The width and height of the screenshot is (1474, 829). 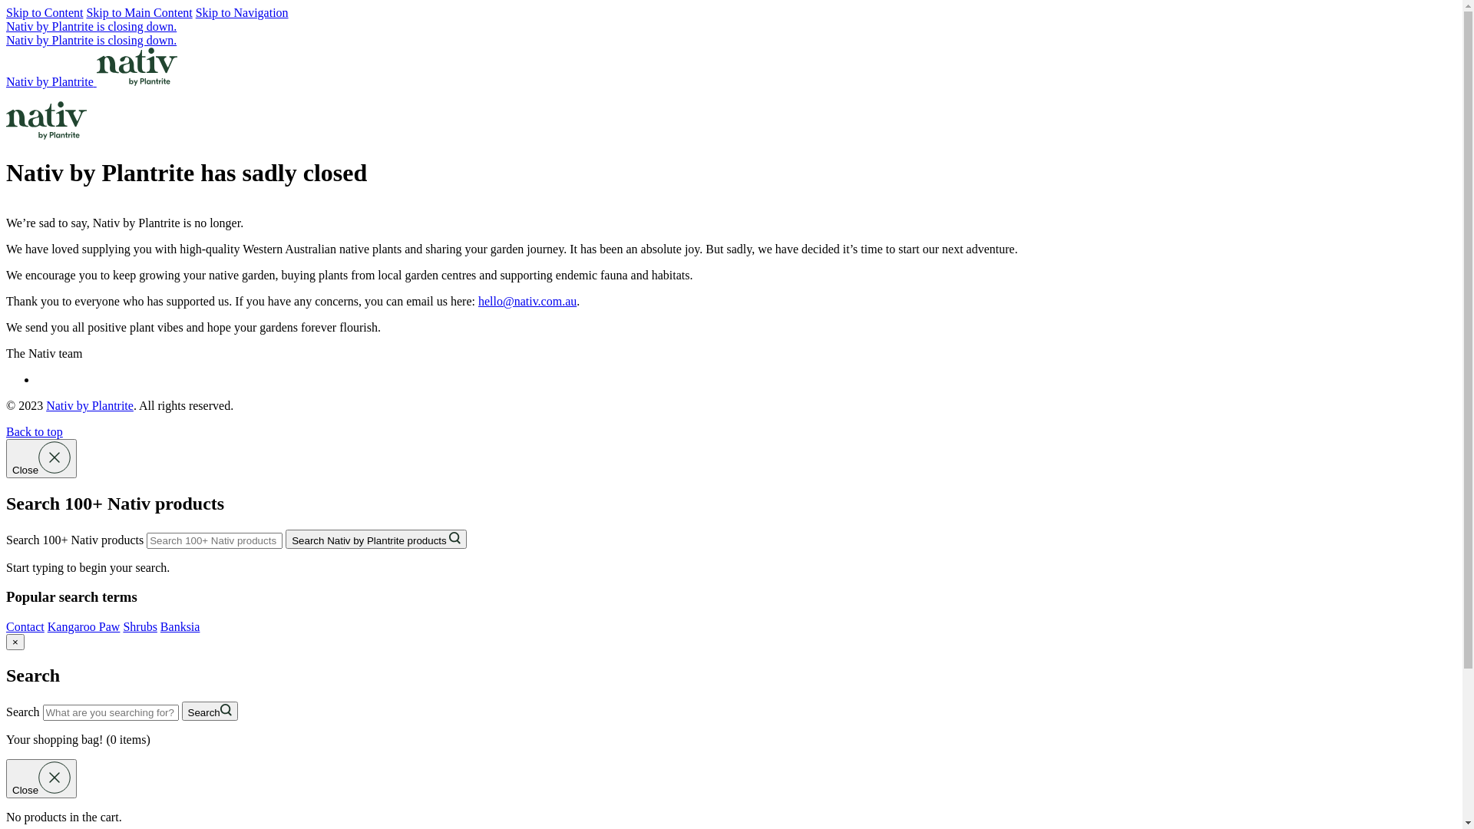 What do you see at coordinates (35, 431) in the screenshot?
I see `Back to top` at bounding box center [35, 431].